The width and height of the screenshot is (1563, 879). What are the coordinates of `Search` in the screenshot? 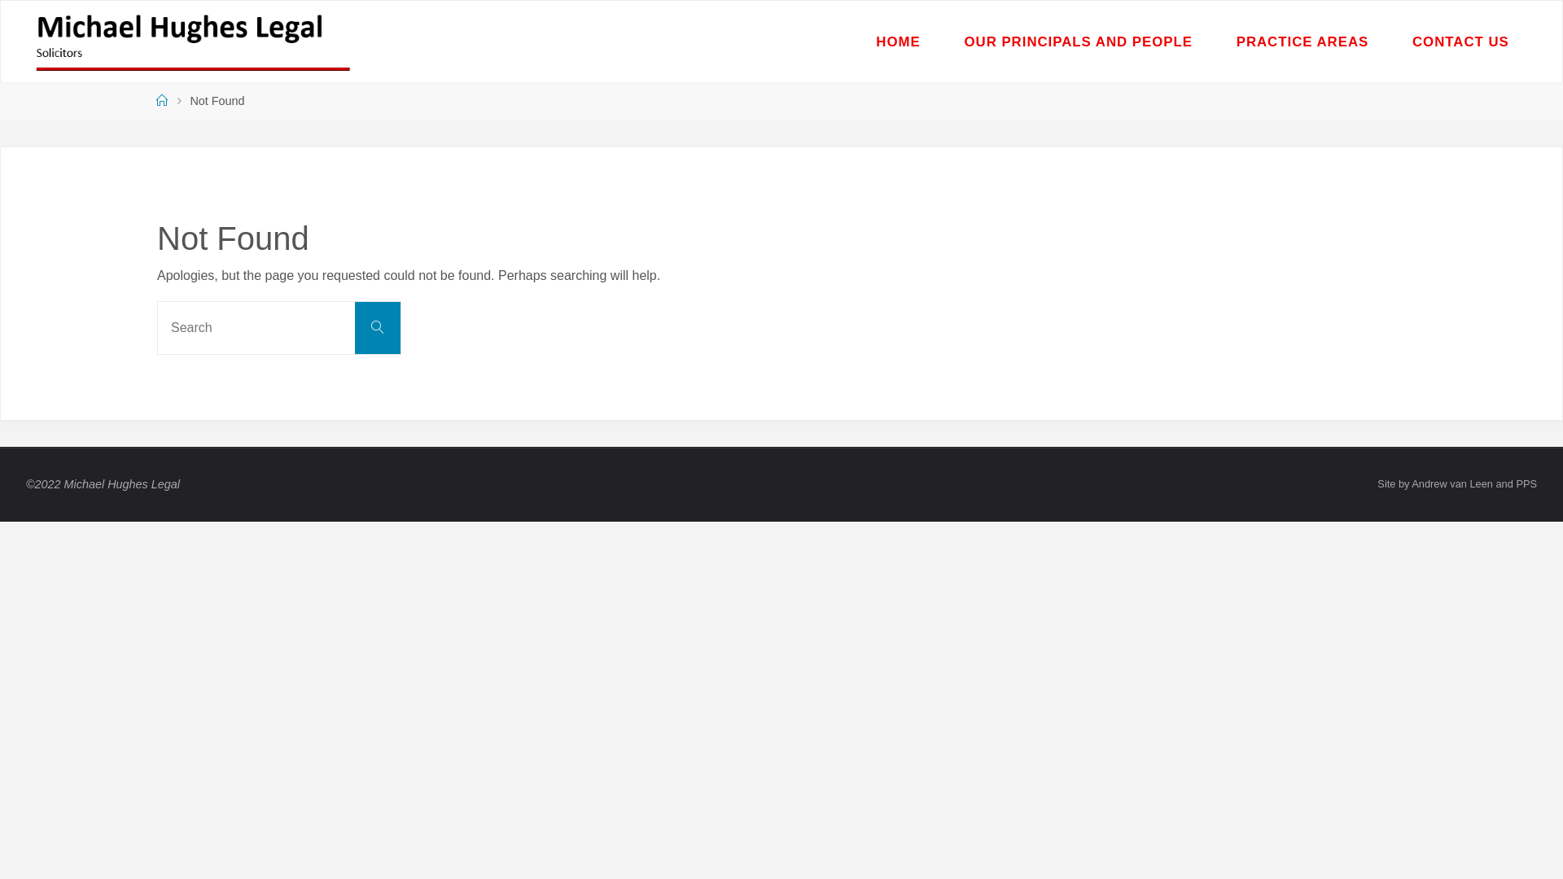 It's located at (378, 328).